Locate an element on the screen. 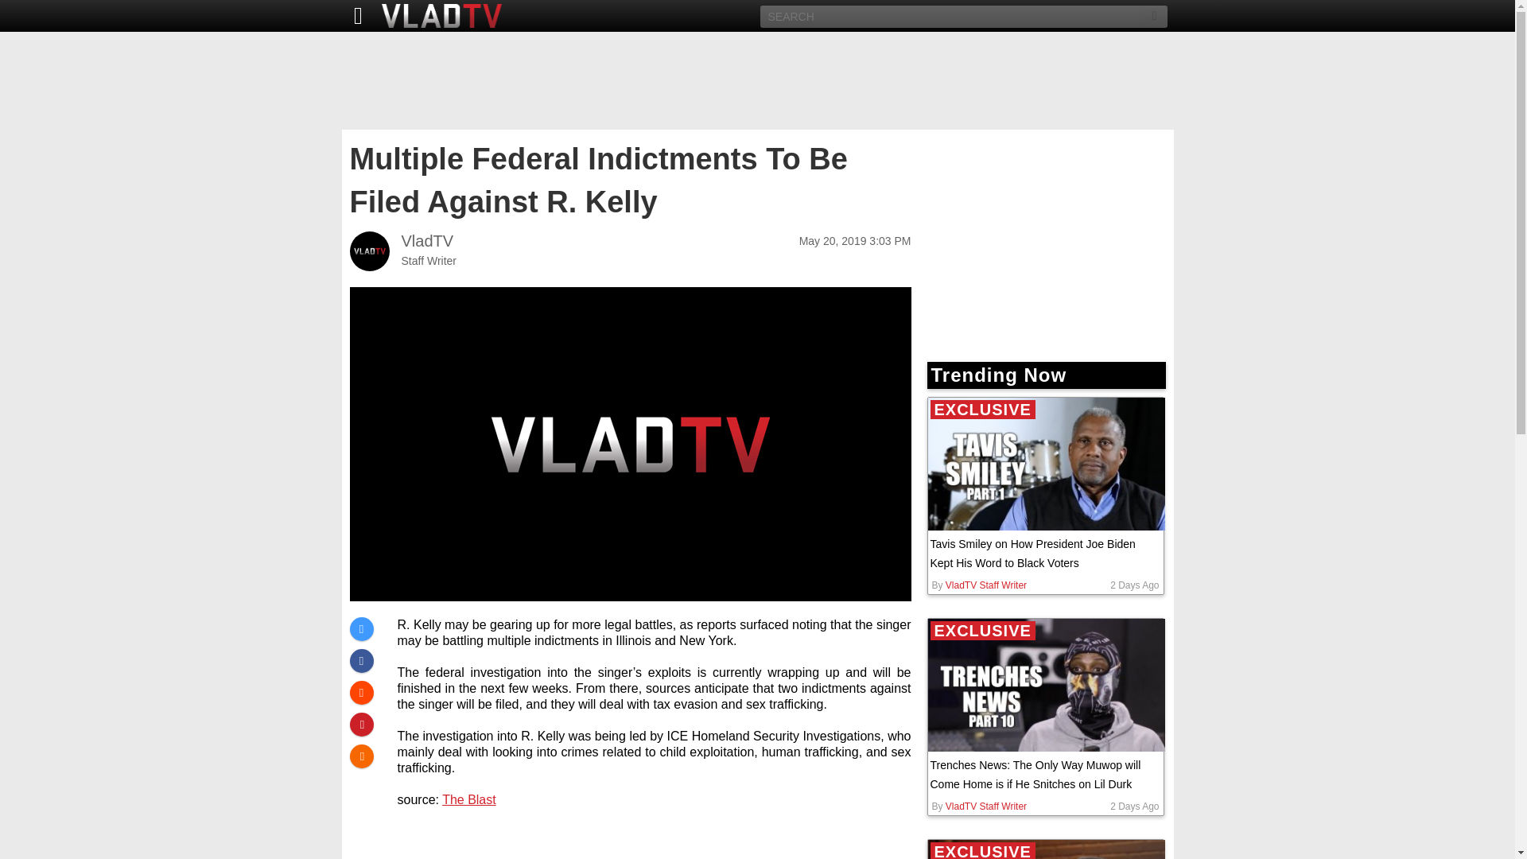  Search Articles is located at coordinates (1155, 16).